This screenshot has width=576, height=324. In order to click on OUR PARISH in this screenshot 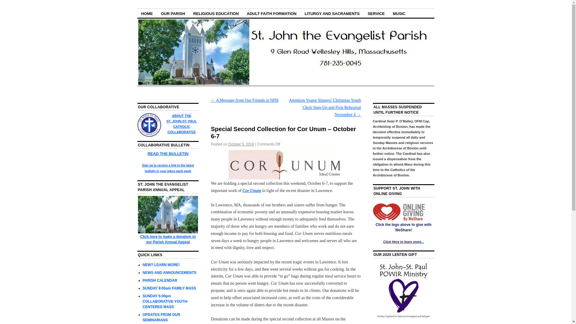, I will do `click(173, 13)`.